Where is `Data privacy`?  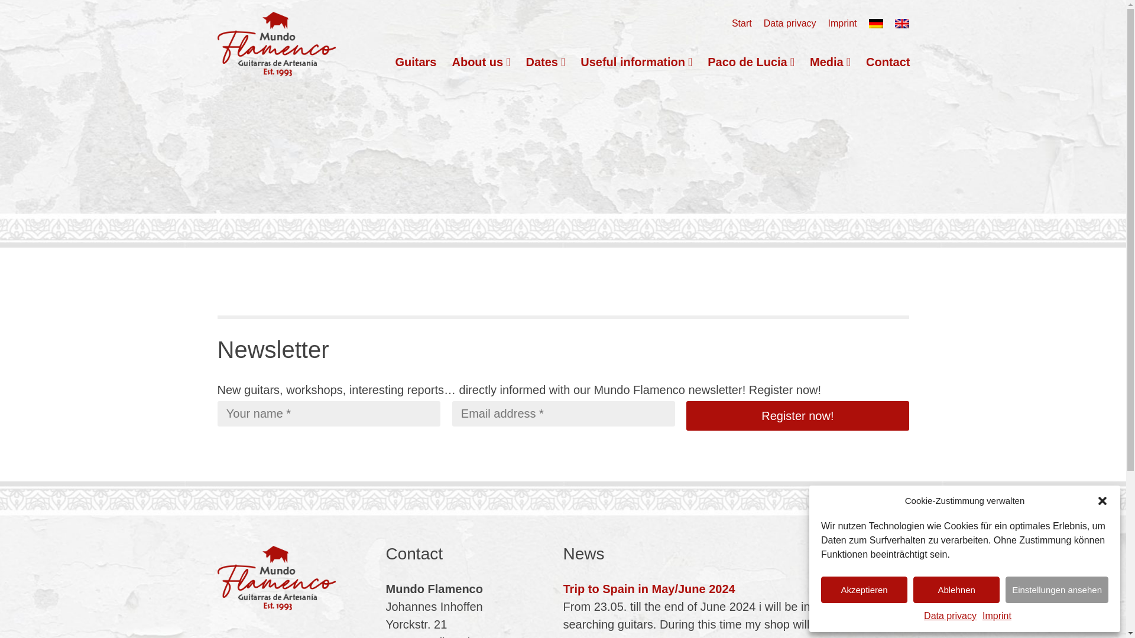
Data privacy is located at coordinates (790, 24).